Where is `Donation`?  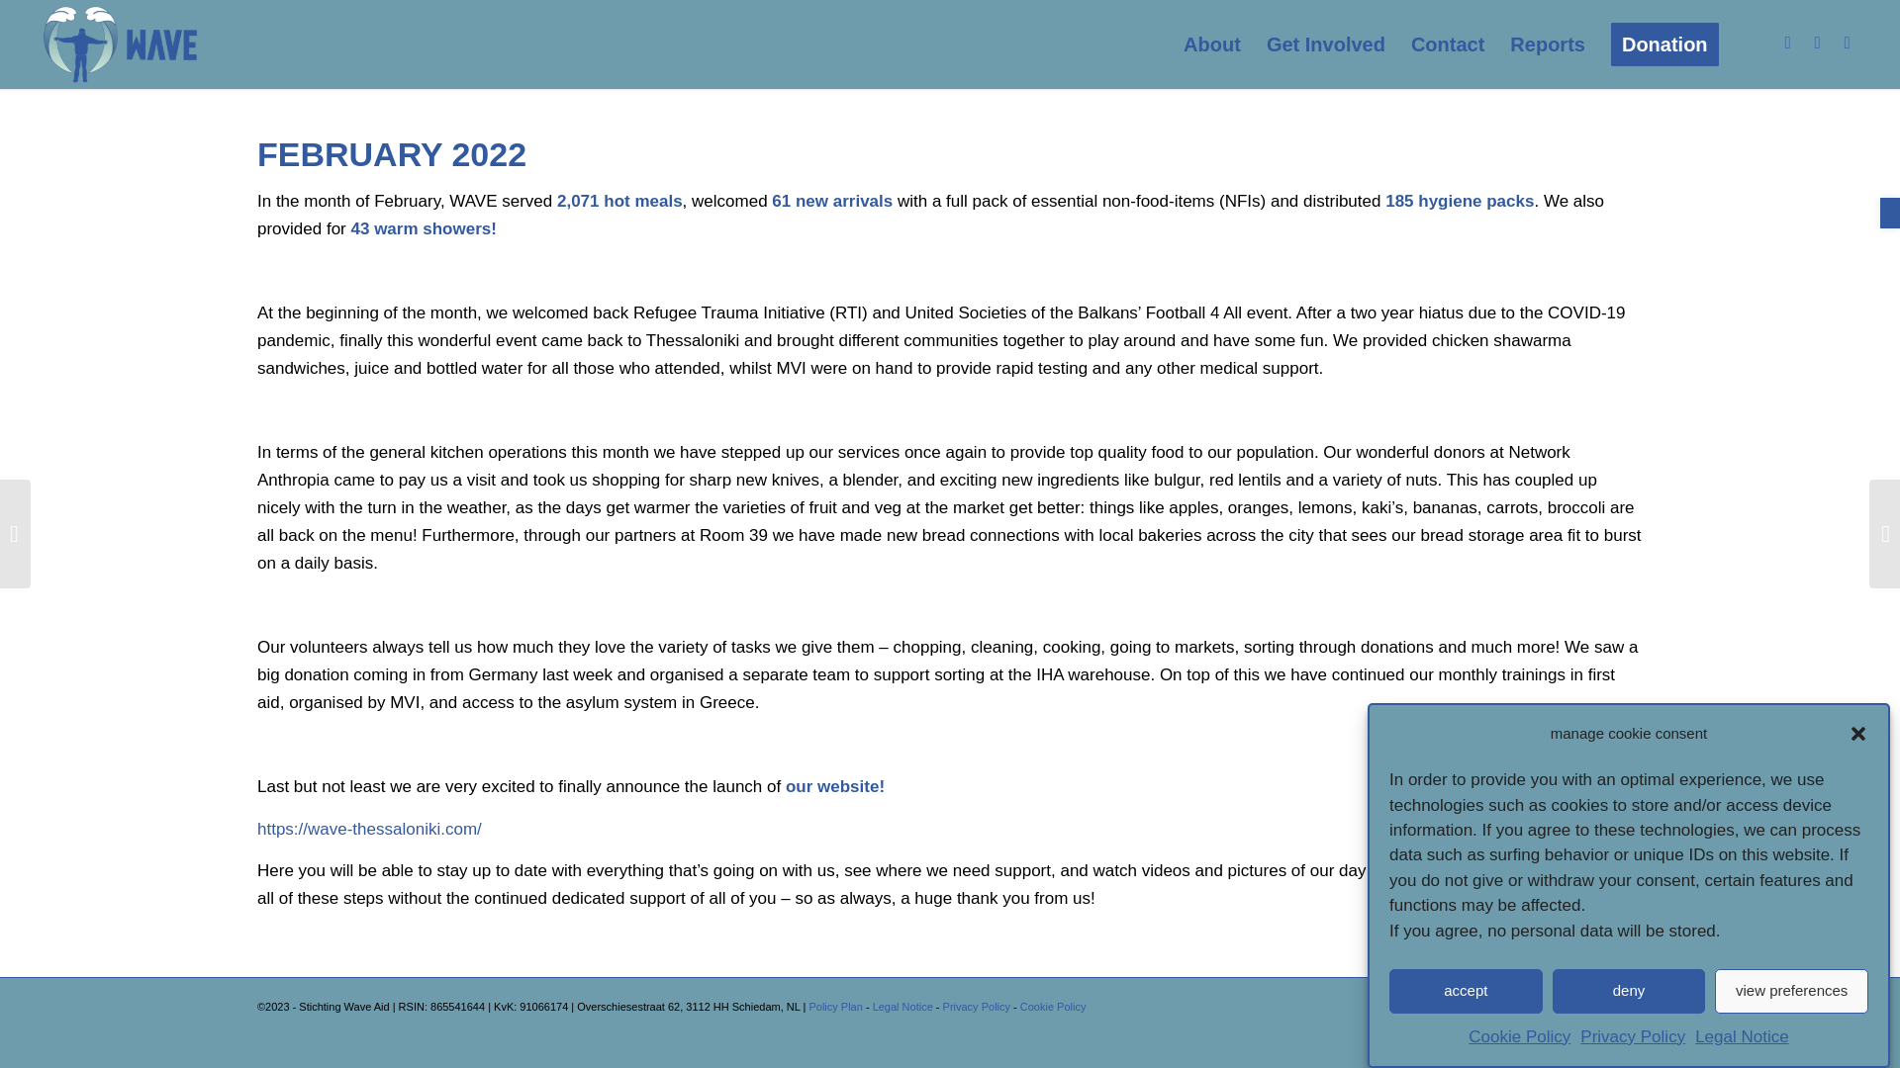
Donation is located at coordinates (1664, 44).